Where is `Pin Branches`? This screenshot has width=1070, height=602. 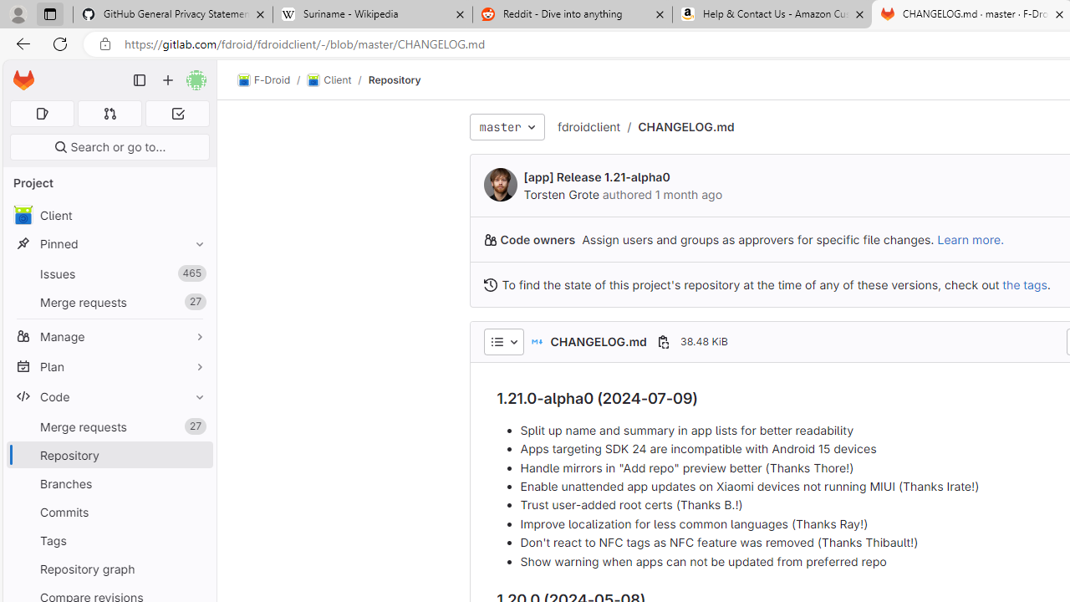
Pin Branches is located at coordinates (196, 483).